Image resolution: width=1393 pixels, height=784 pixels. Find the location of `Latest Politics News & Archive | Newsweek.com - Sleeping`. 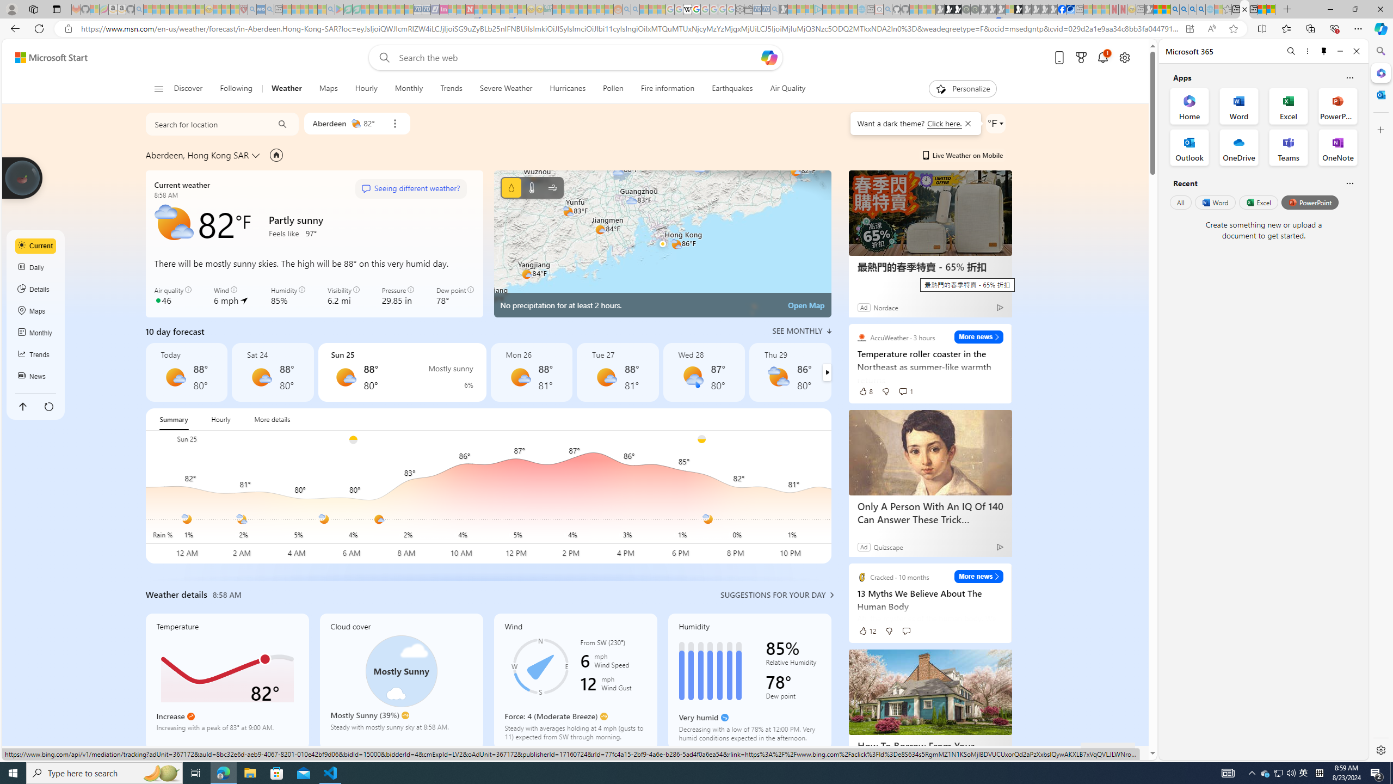

Latest Politics News & Archive | Newsweek.com - Sleeping is located at coordinates (470, 9).